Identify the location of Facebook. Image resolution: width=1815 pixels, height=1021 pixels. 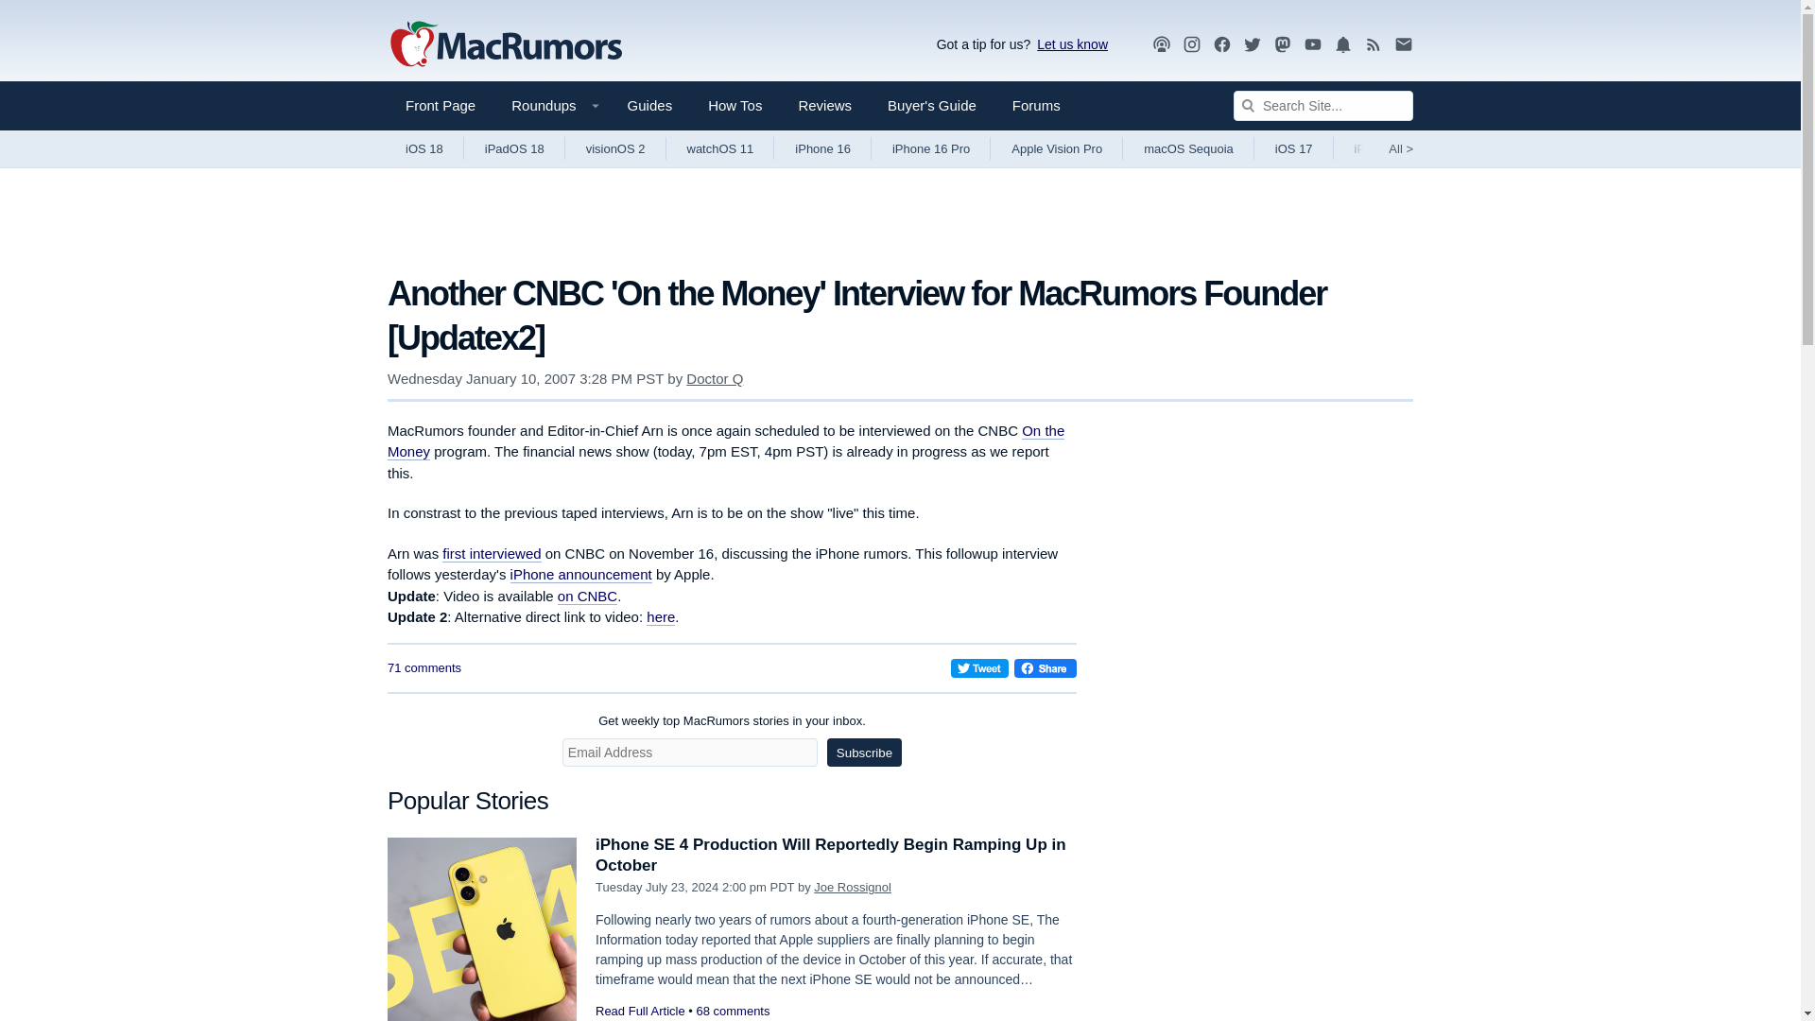
(1221, 43).